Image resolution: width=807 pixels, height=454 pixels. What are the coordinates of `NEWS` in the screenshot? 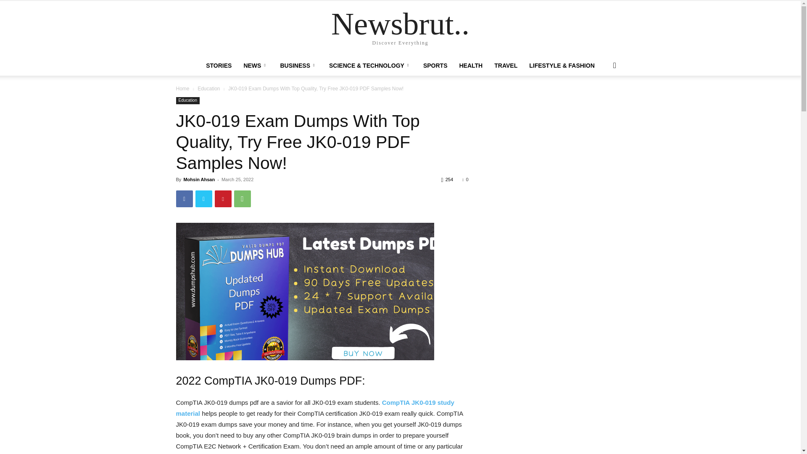 It's located at (256, 66).